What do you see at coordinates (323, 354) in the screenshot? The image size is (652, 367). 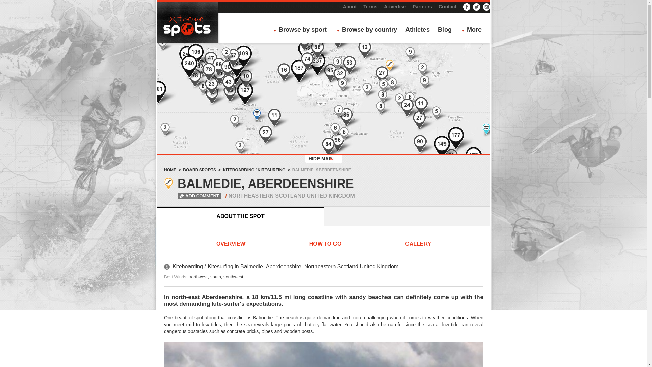 I see `Kitesurfers at Balmedie` at bounding box center [323, 354].